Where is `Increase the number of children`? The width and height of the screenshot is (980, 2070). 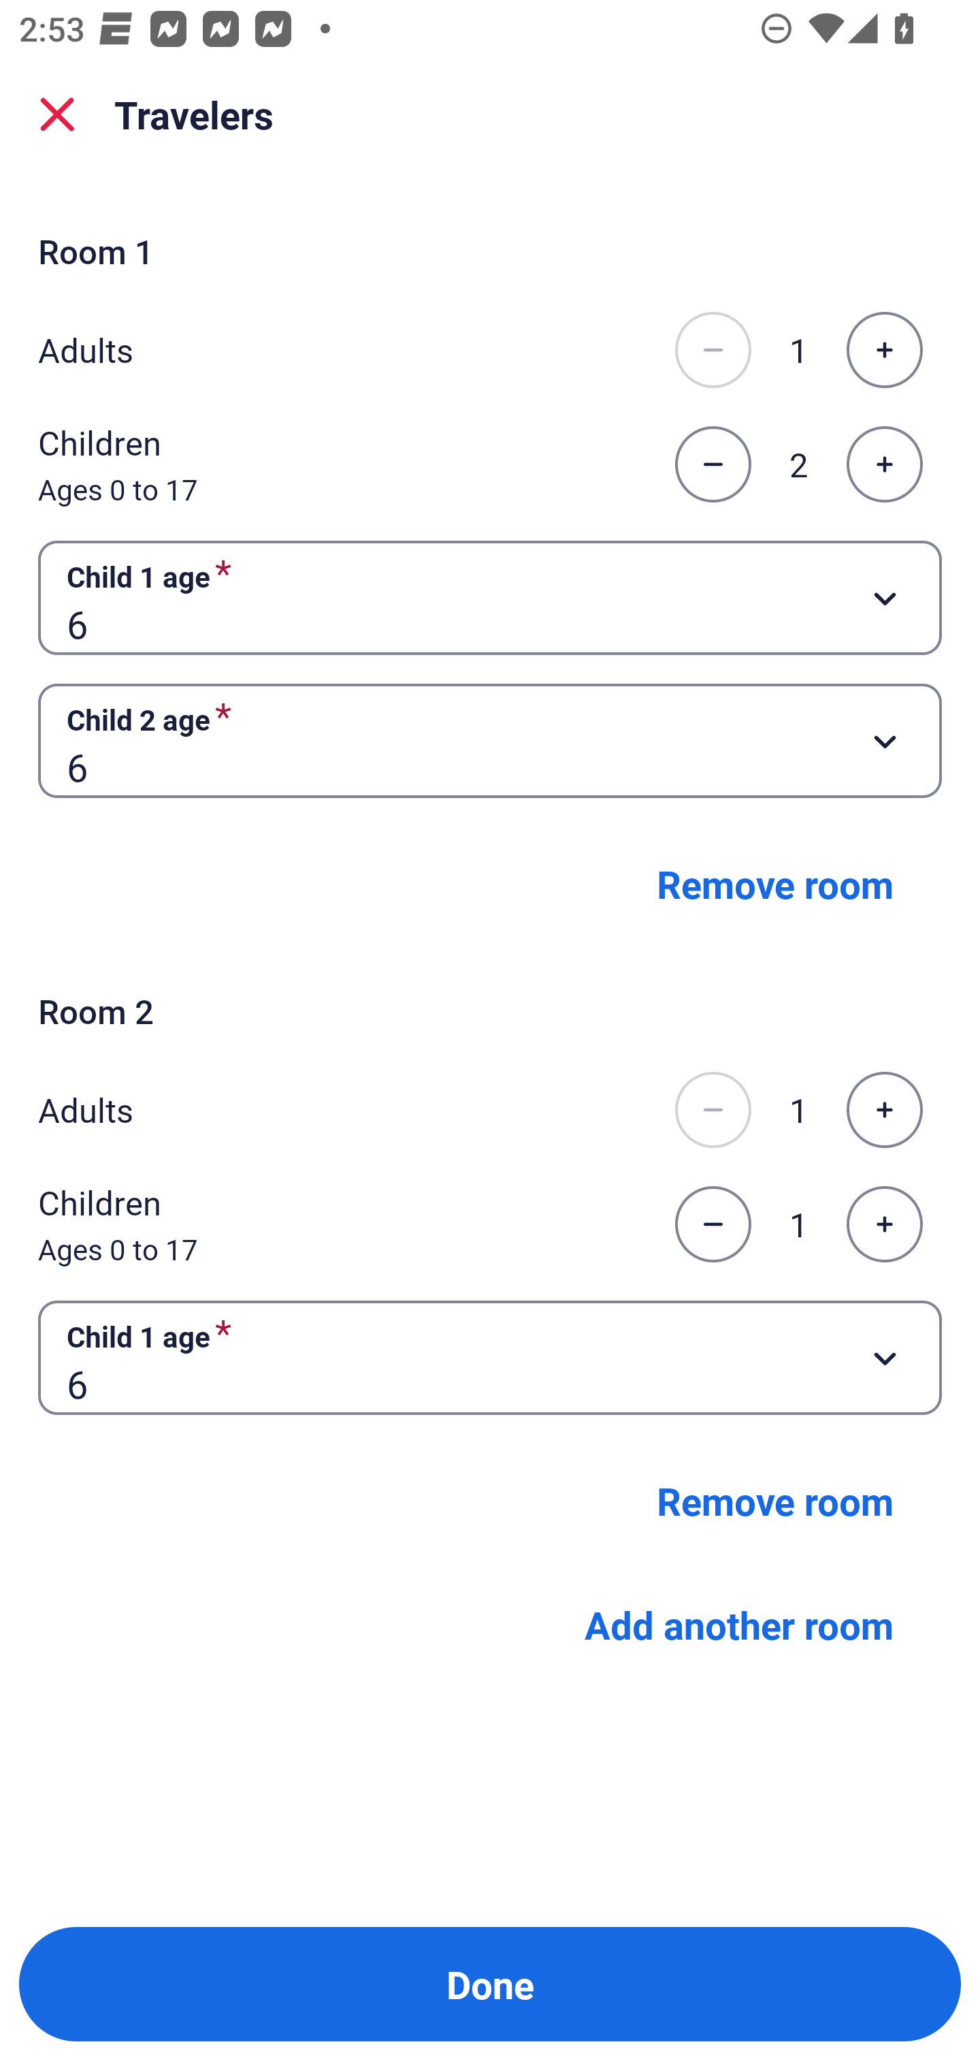 Increase the number of children is located at coordinates (884, 464).